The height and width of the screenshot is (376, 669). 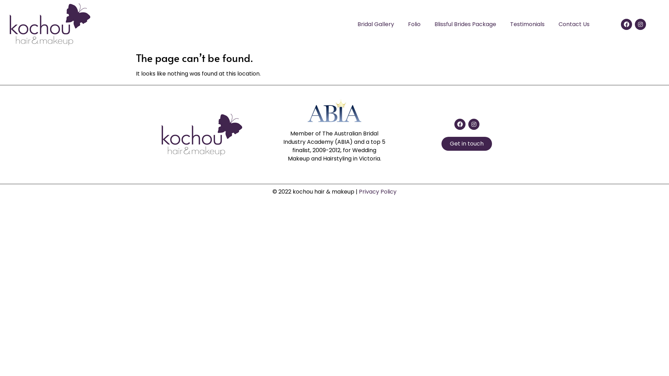 What do you see at coordinates (378, 191) in the screenshot?
I see `Privacy Policy` at bounding box center [378, 191].